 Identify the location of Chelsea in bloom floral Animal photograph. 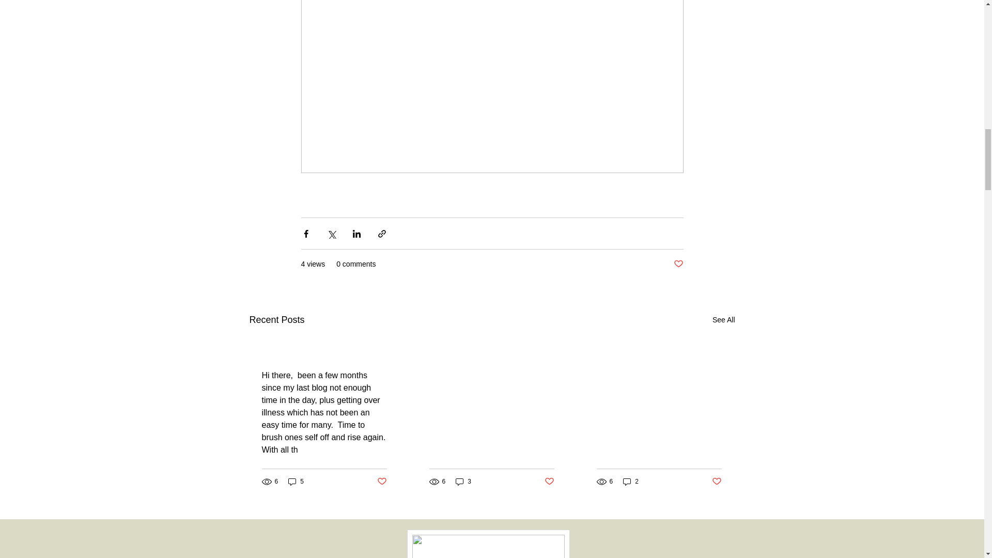
(491, 445).